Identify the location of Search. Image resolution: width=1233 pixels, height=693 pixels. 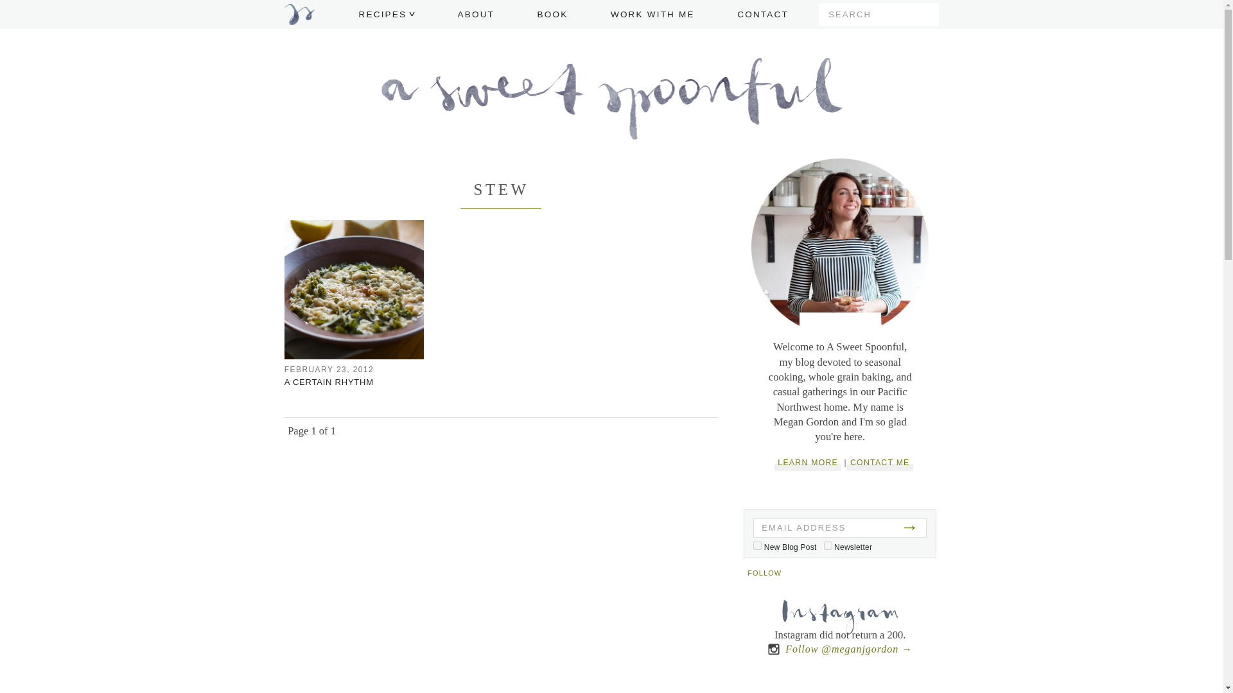
(927, 14).